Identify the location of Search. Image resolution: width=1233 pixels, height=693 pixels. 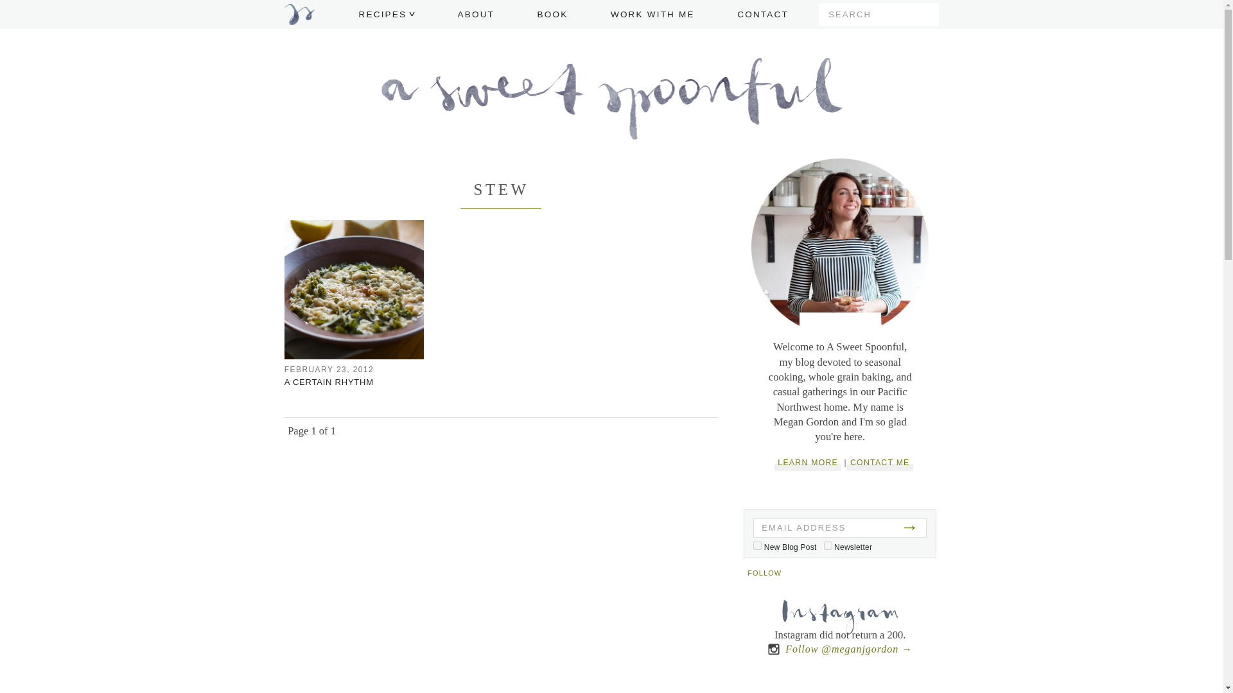
(927, 14).